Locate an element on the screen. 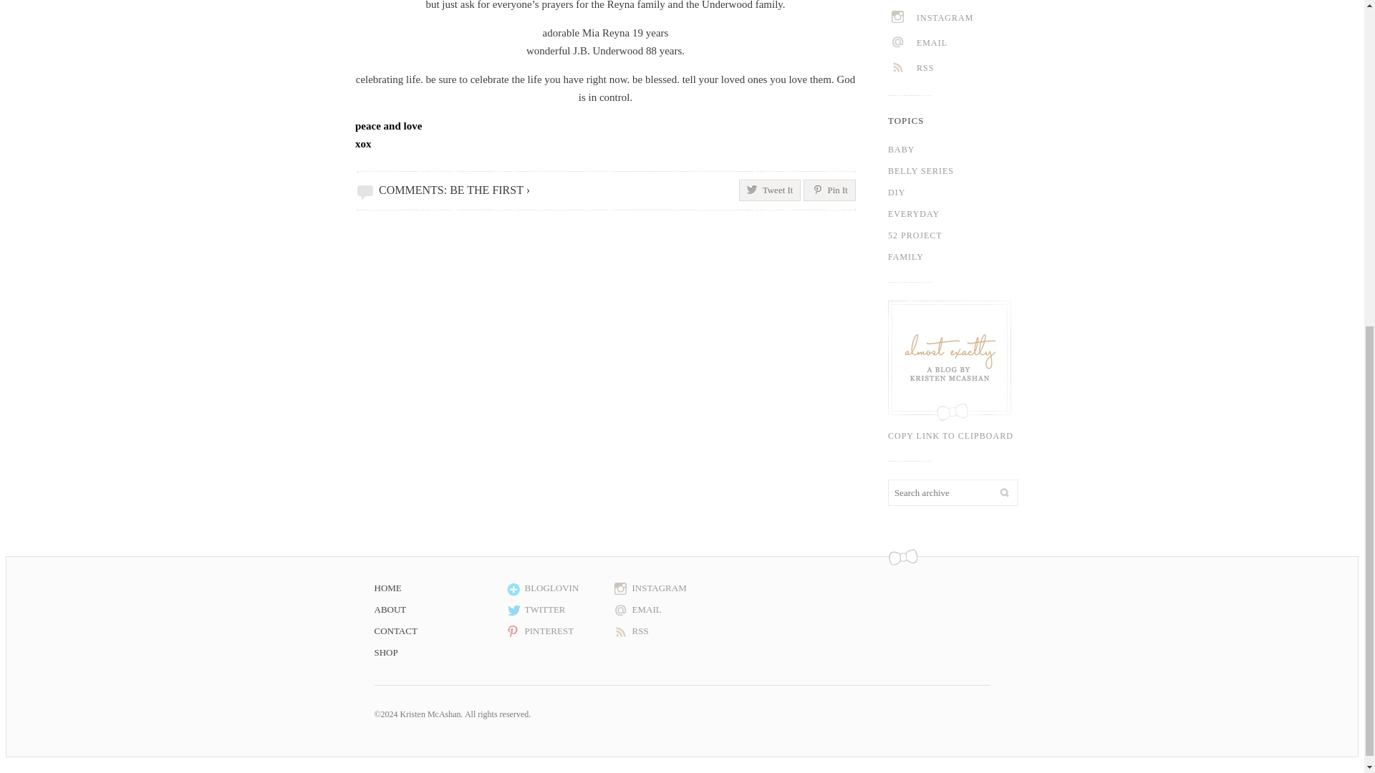 This screenshot has width=1375, height=773. Pin It is located at coordinates (829, 190).